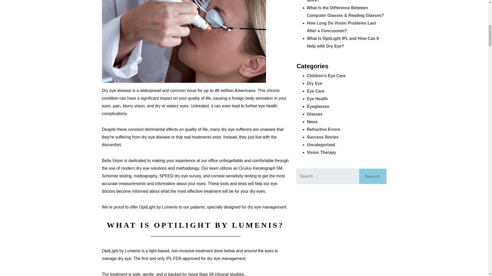 This screenshot has width=492, height=276. Describe the element at coordinates (229, 90) in the screenshot. I see `up to 49 million Americans` at that location.